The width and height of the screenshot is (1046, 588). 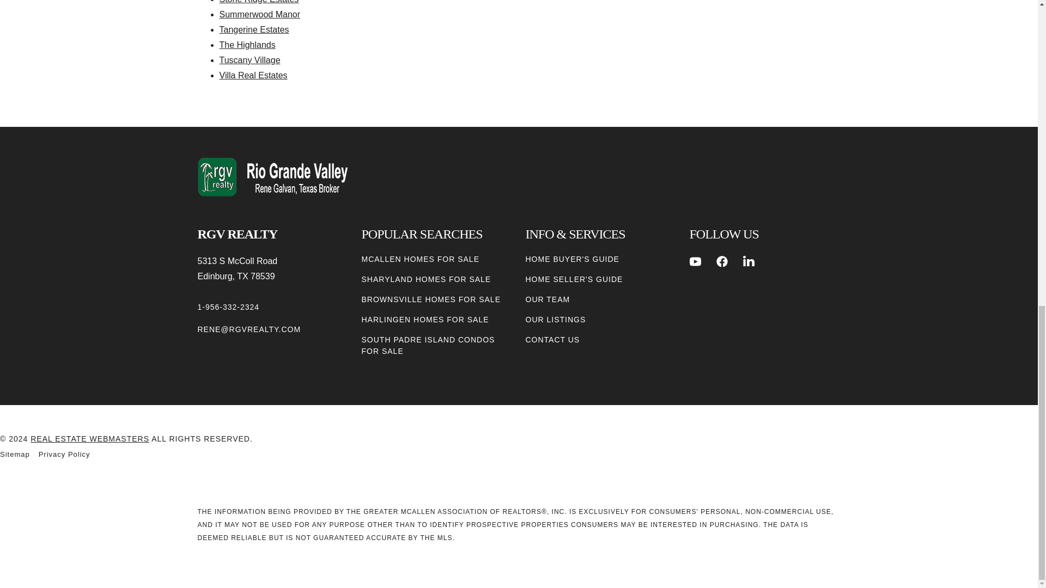 I want to click on FACEBOOK, so click(x=722, y=261).